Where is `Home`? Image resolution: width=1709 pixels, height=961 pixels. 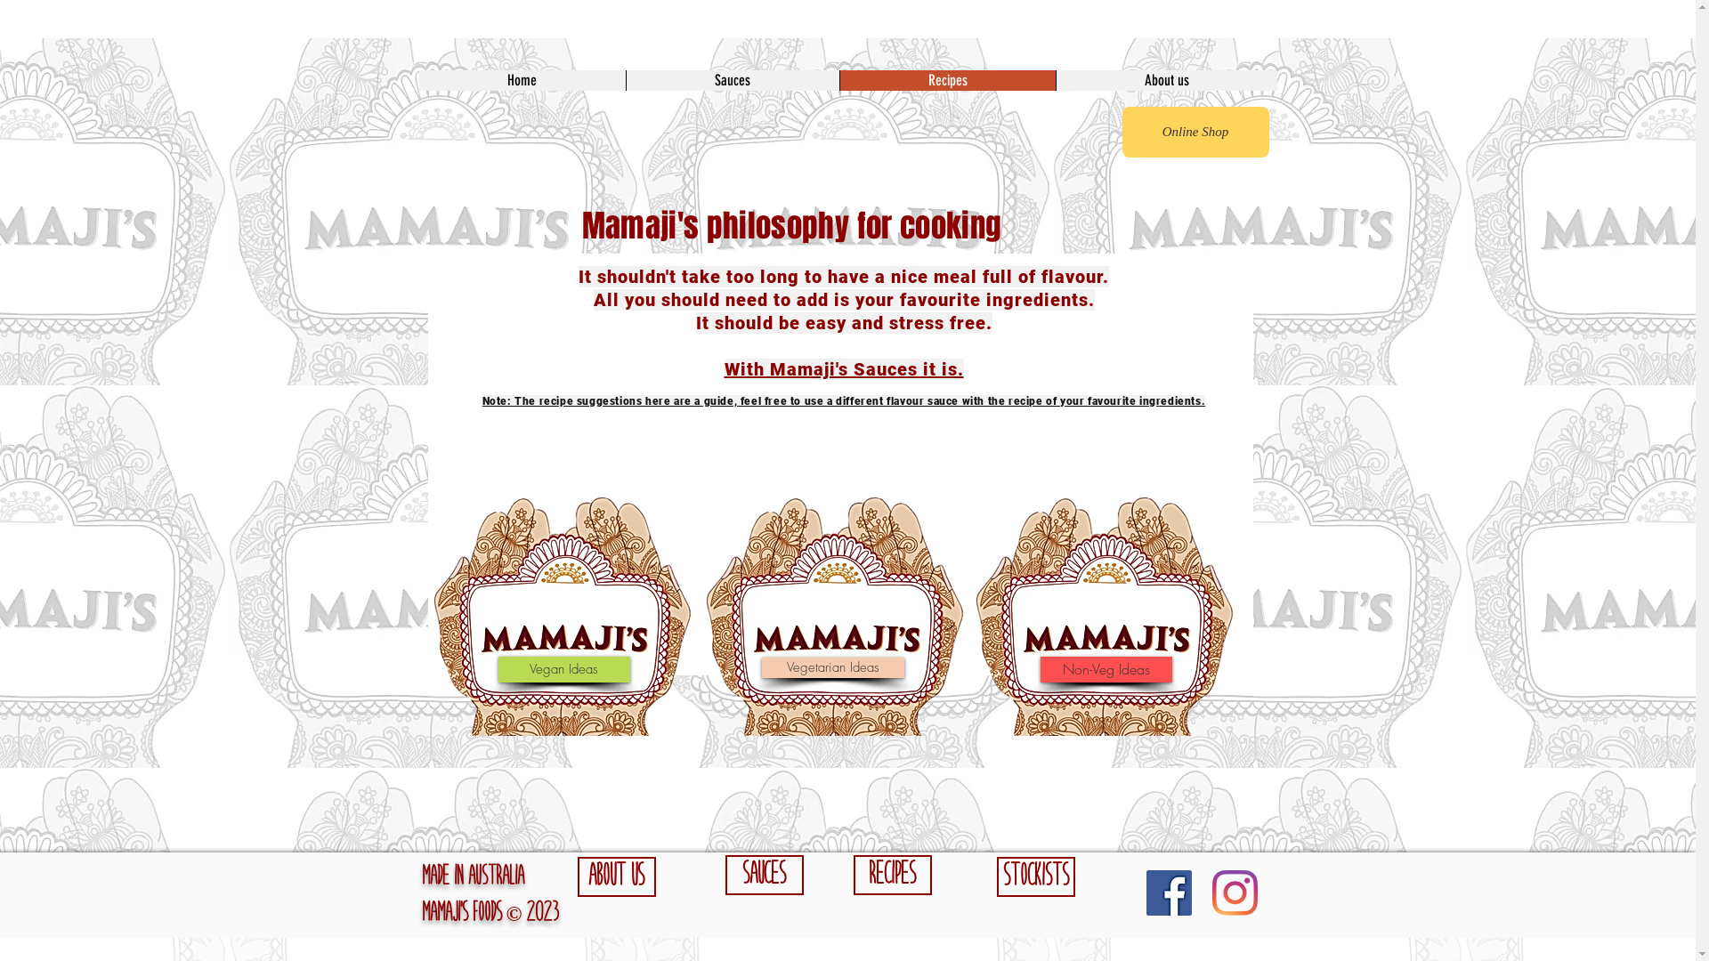 Home is located at coordinates (522, 80).